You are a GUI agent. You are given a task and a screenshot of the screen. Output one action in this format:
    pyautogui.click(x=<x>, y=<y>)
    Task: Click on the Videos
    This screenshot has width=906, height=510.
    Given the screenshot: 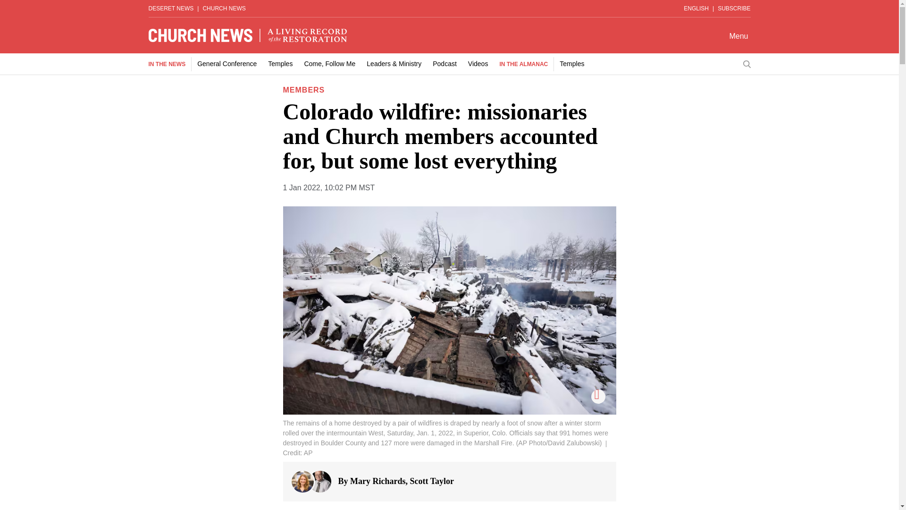 What is the action you would take?
    pyautogui.click(x=478, y=63)
    